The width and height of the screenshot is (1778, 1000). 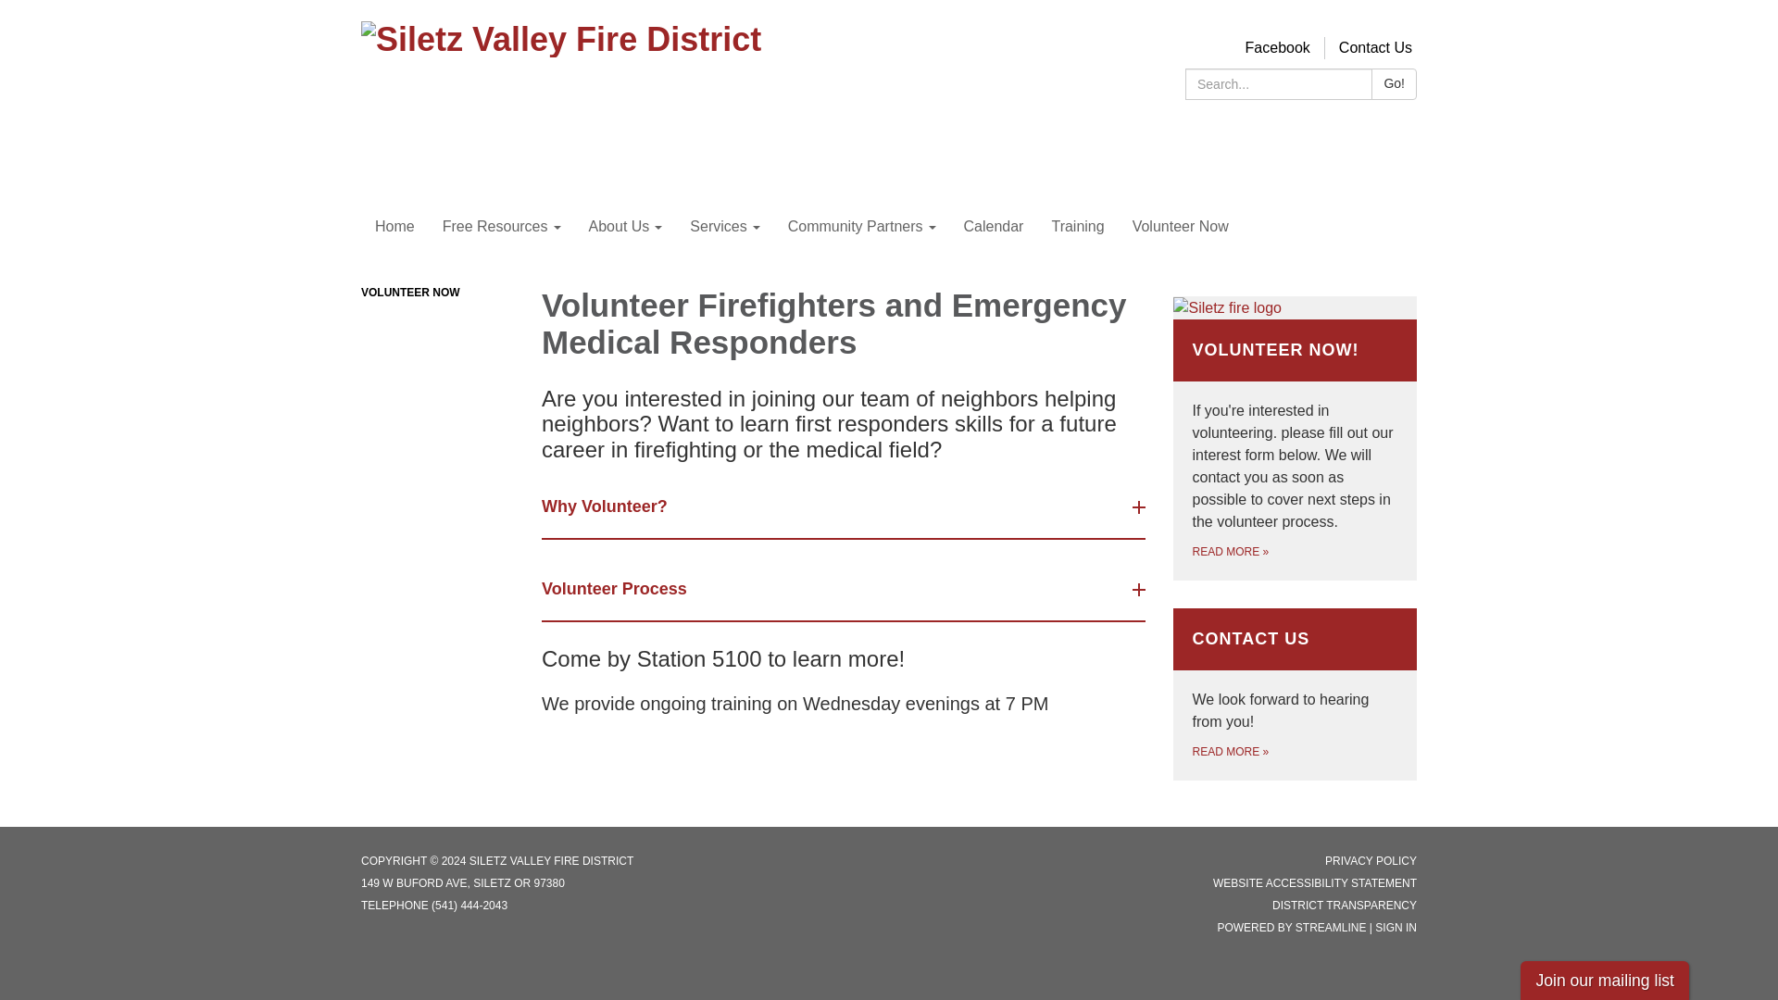 What do you see at coordinates (861, 227) in the screenshot?
I see `Community Partners` at bounding box center [861, 227].